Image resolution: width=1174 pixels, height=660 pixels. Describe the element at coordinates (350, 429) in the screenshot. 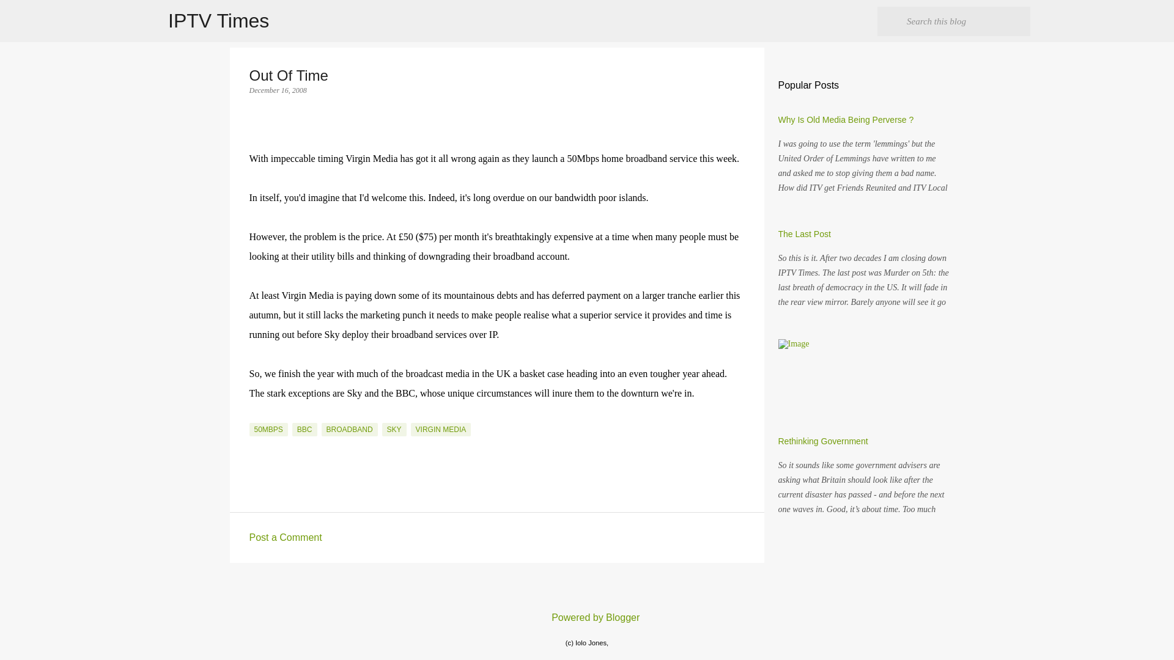

I see `BROADBAND` at that location.